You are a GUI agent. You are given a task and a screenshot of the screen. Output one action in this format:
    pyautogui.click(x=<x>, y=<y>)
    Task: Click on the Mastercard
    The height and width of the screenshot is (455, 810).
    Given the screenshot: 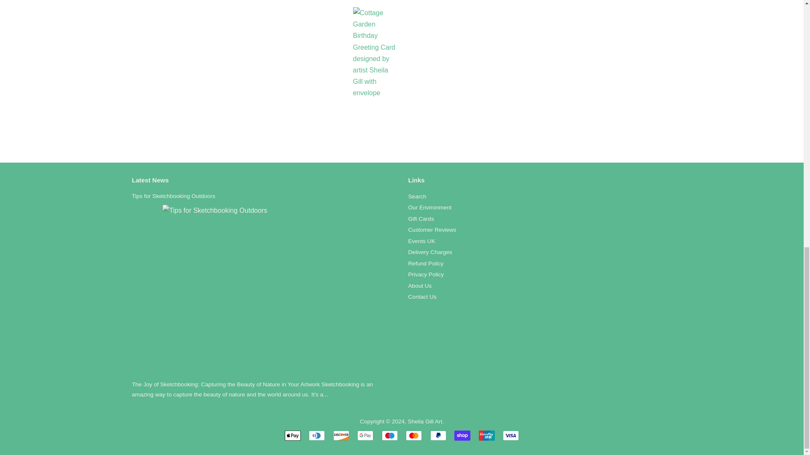 What is the action you would take?
    pyautogui.click(x=413, y=436)
    